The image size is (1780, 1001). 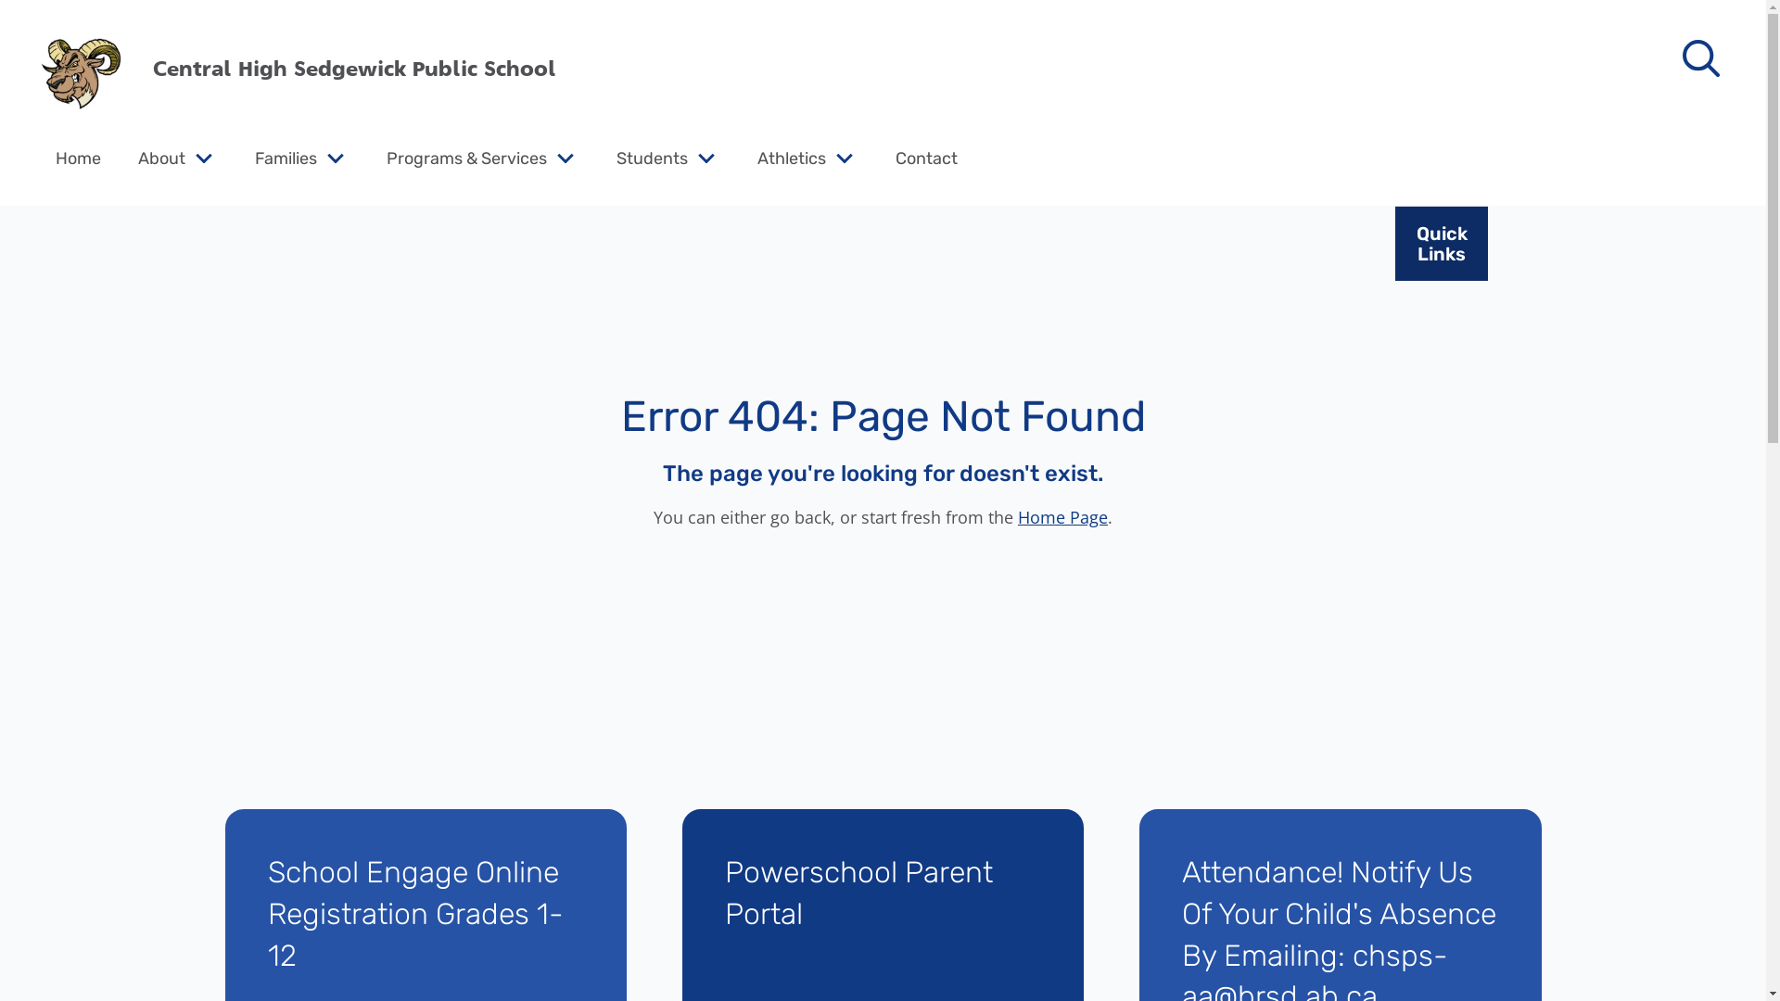 I want to click on Quick Links, so click(x=1442, y=243).